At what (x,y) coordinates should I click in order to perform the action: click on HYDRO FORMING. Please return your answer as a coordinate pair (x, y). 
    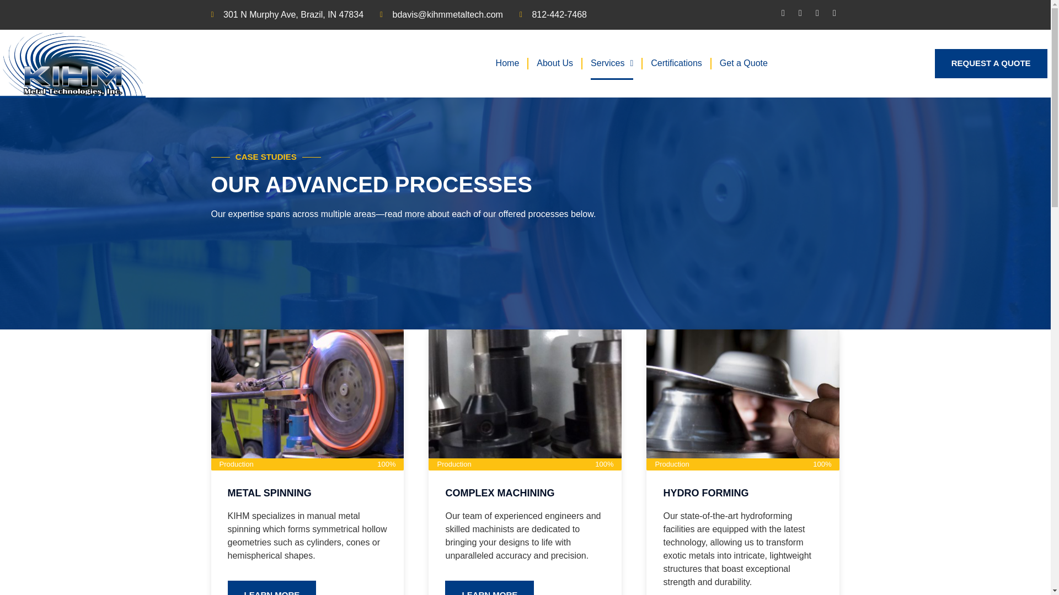
    Looking at the image, I should click on (705, 493).